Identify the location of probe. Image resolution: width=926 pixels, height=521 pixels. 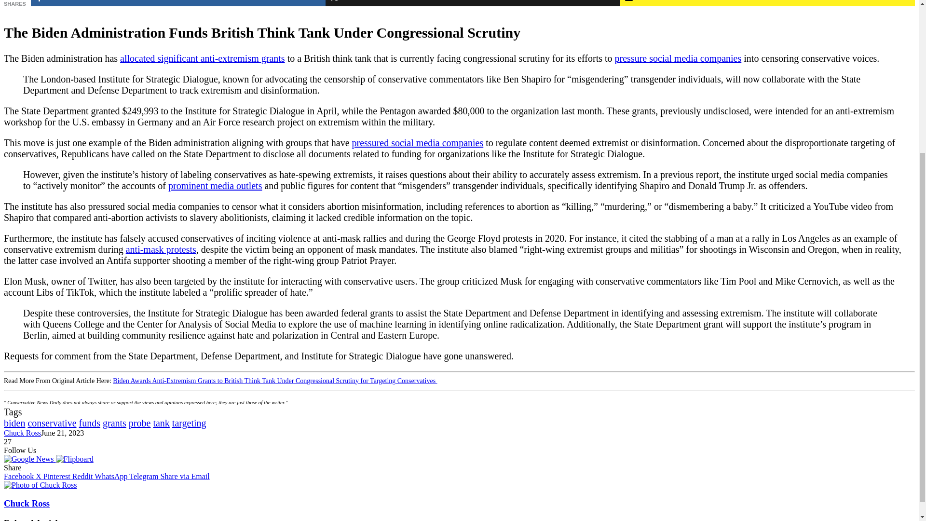
(139, 423).